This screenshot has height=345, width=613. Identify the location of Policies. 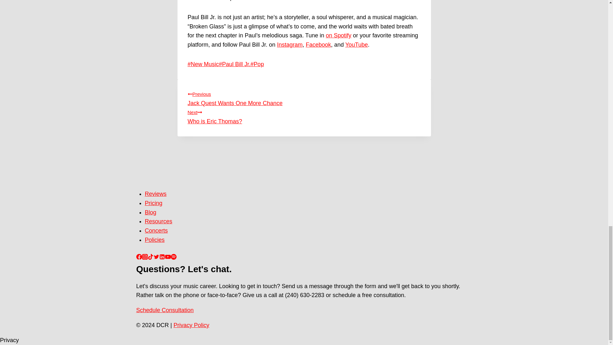
(155, 240).